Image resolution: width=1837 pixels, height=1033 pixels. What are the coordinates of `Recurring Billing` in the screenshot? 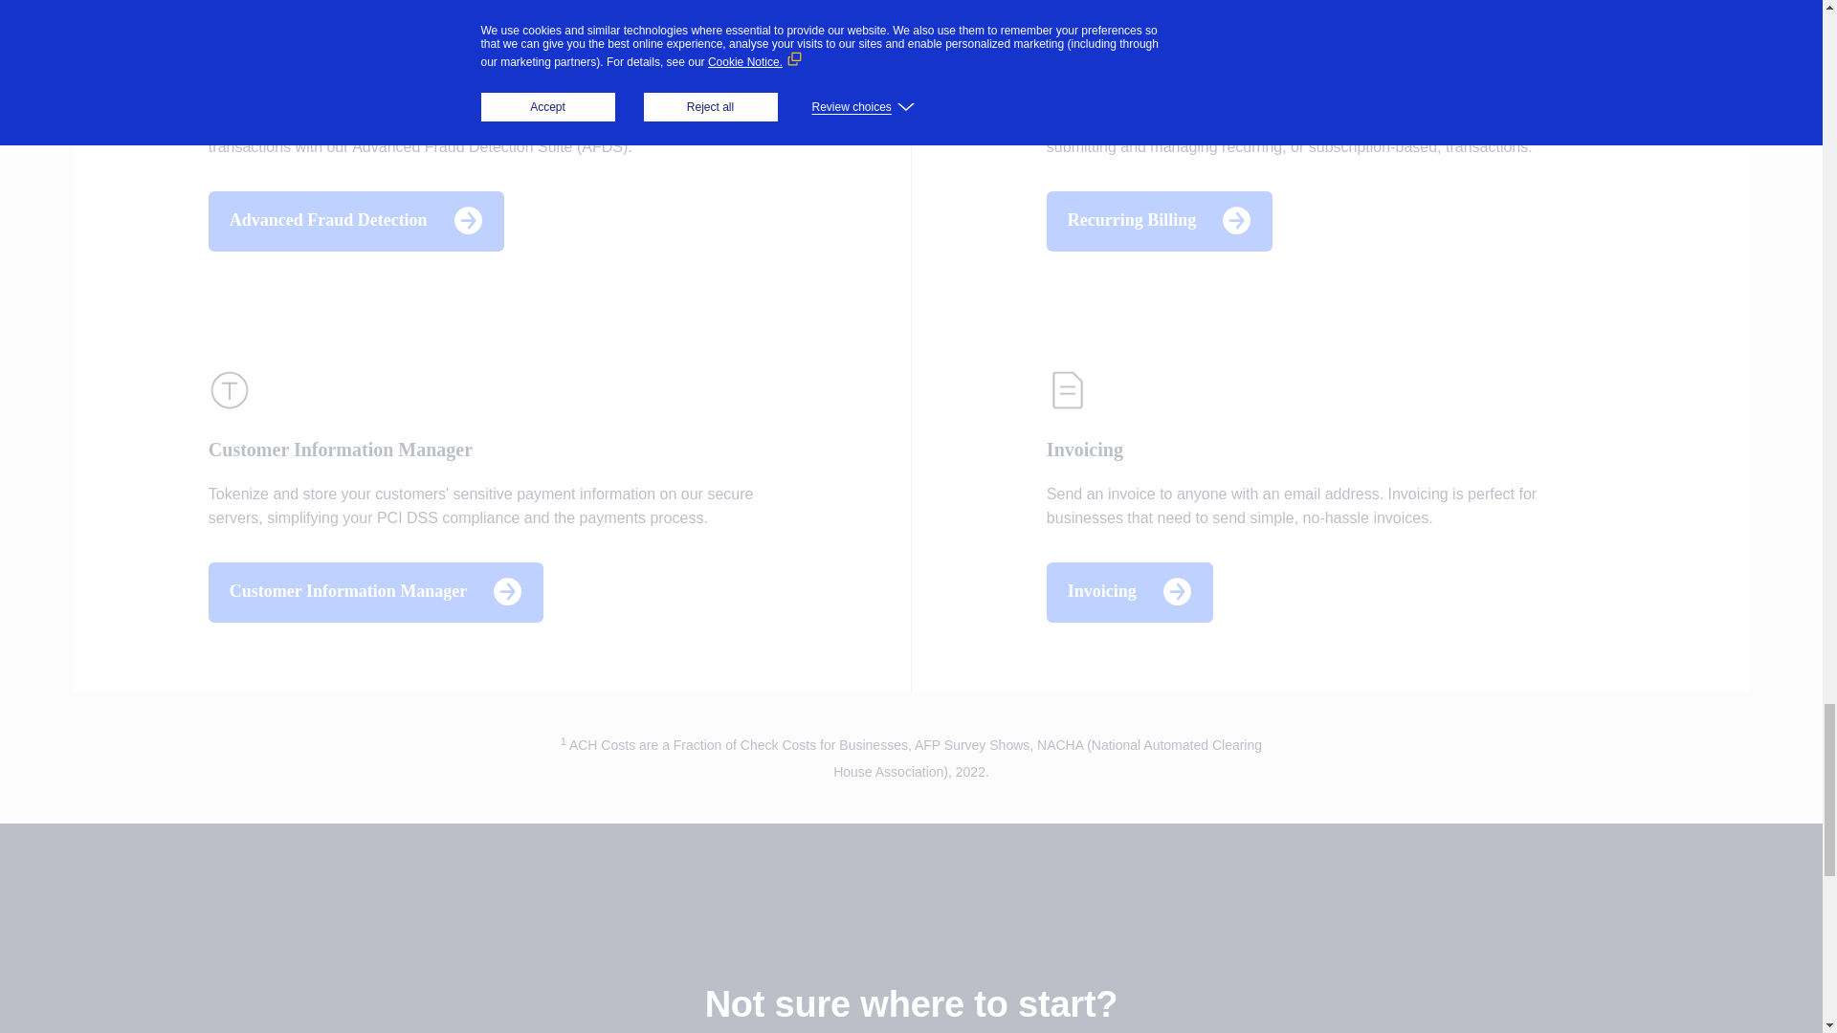 It's located at (1167, 218).